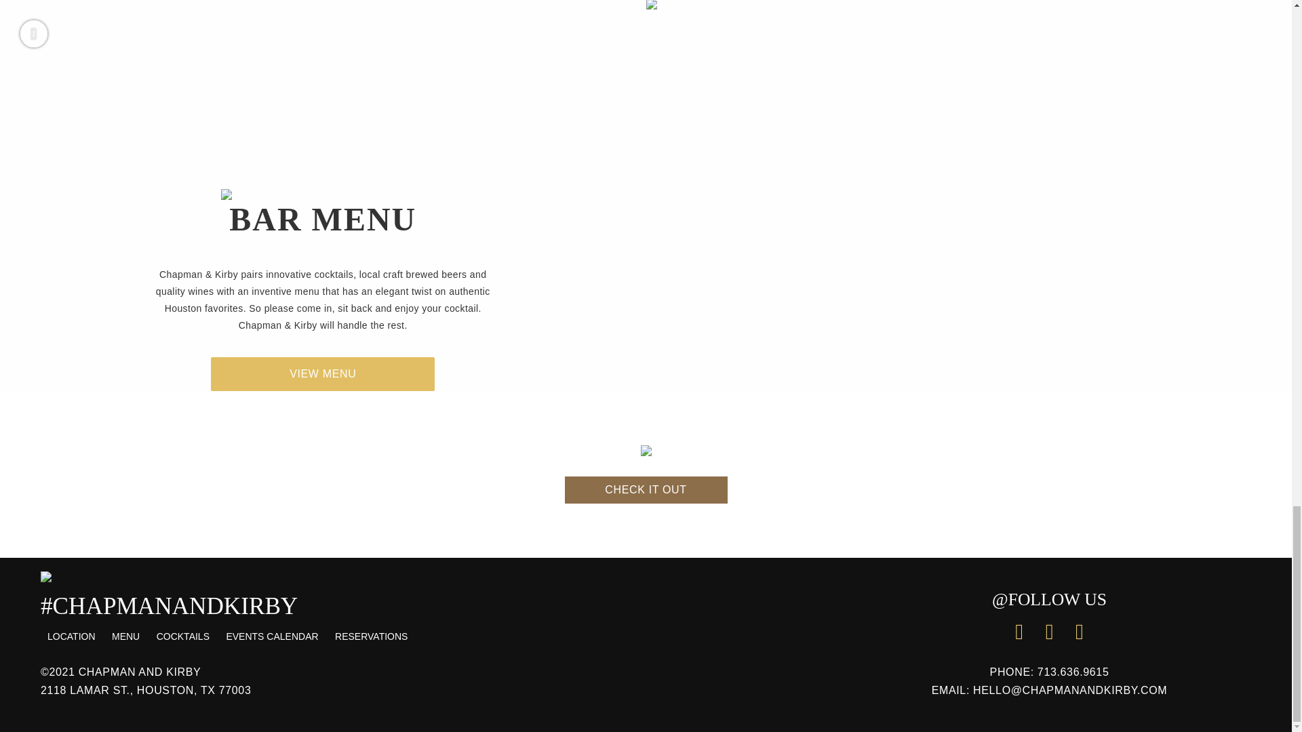  Describe the element at coordinates (1049, 674) in the screenshot. I see `PHONE: 713.636.9615` at that location.